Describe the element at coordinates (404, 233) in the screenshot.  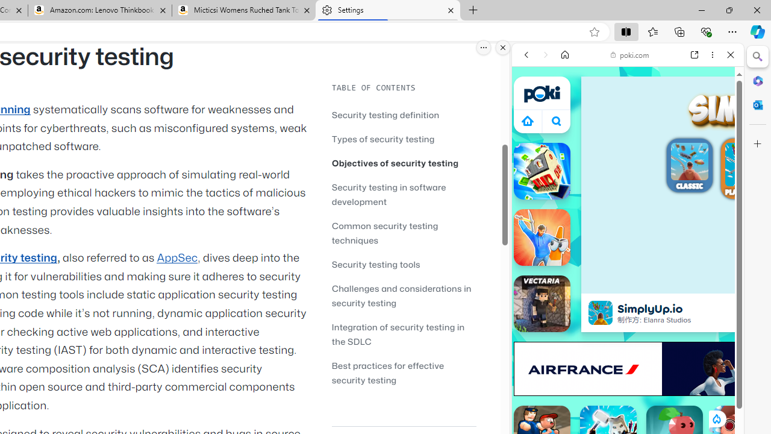
I see `Common security testing techniques` at that location.